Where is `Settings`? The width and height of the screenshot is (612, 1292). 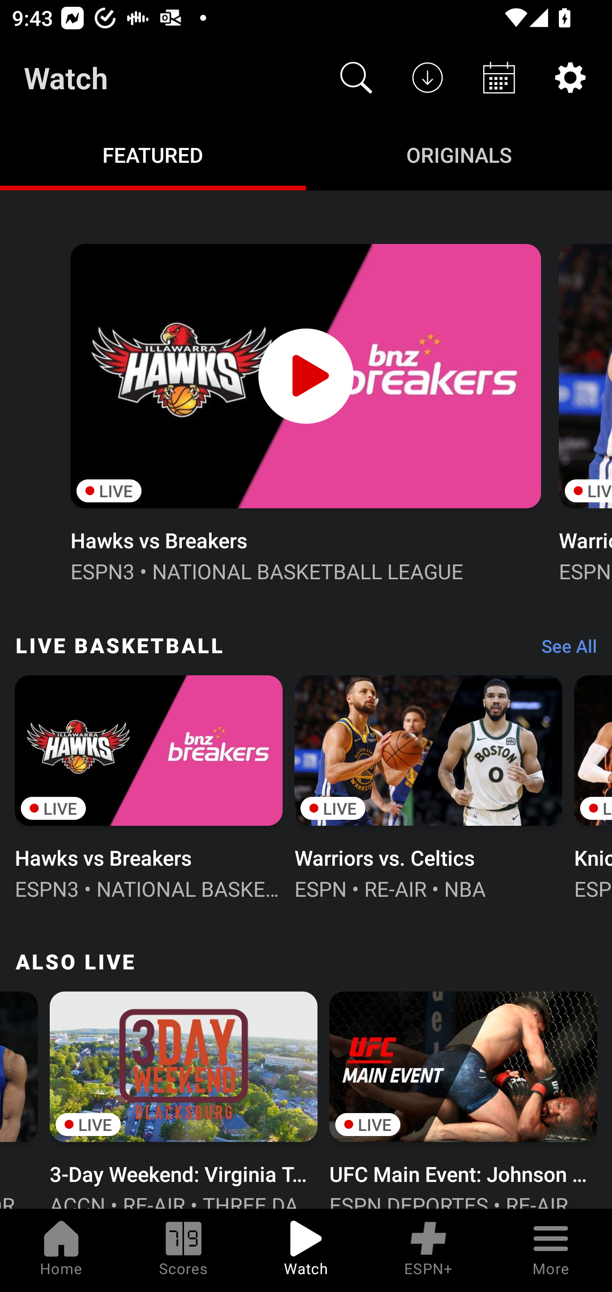
Settings is located at coordinates (570, 77).